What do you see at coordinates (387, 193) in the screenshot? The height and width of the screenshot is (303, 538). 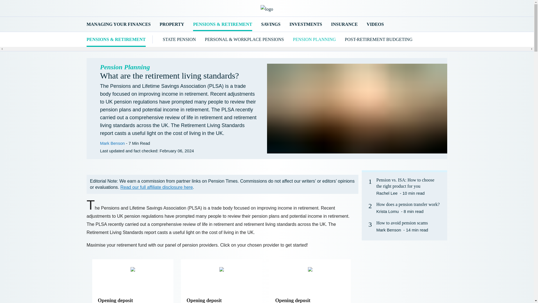 I see `Rachel Lee` at bounding box center [387, 193].